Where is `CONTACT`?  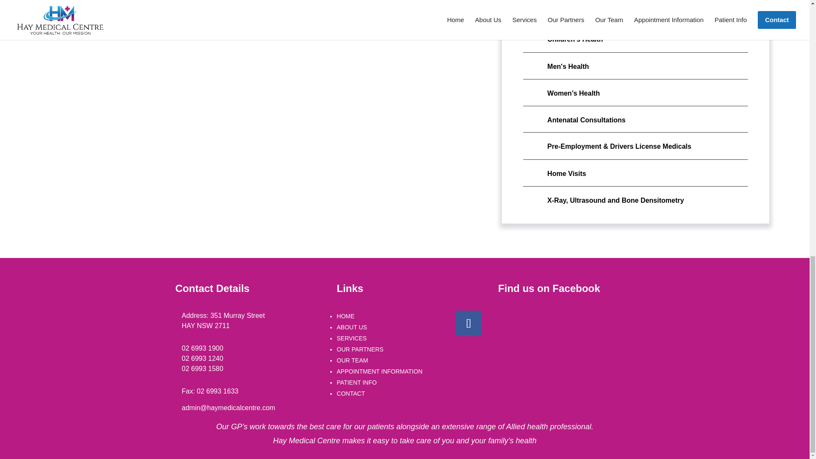 CONTACT is located at coordinates (350, 394).